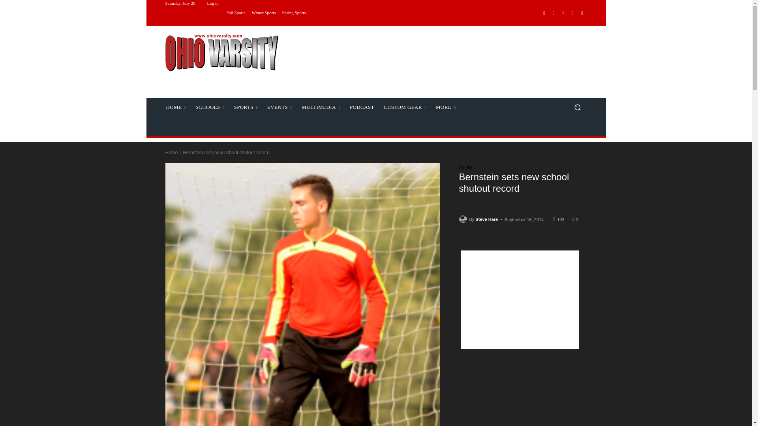  Describe the element at coordinates (582, 13) in the screenshot. I see `Youtube` at that location.